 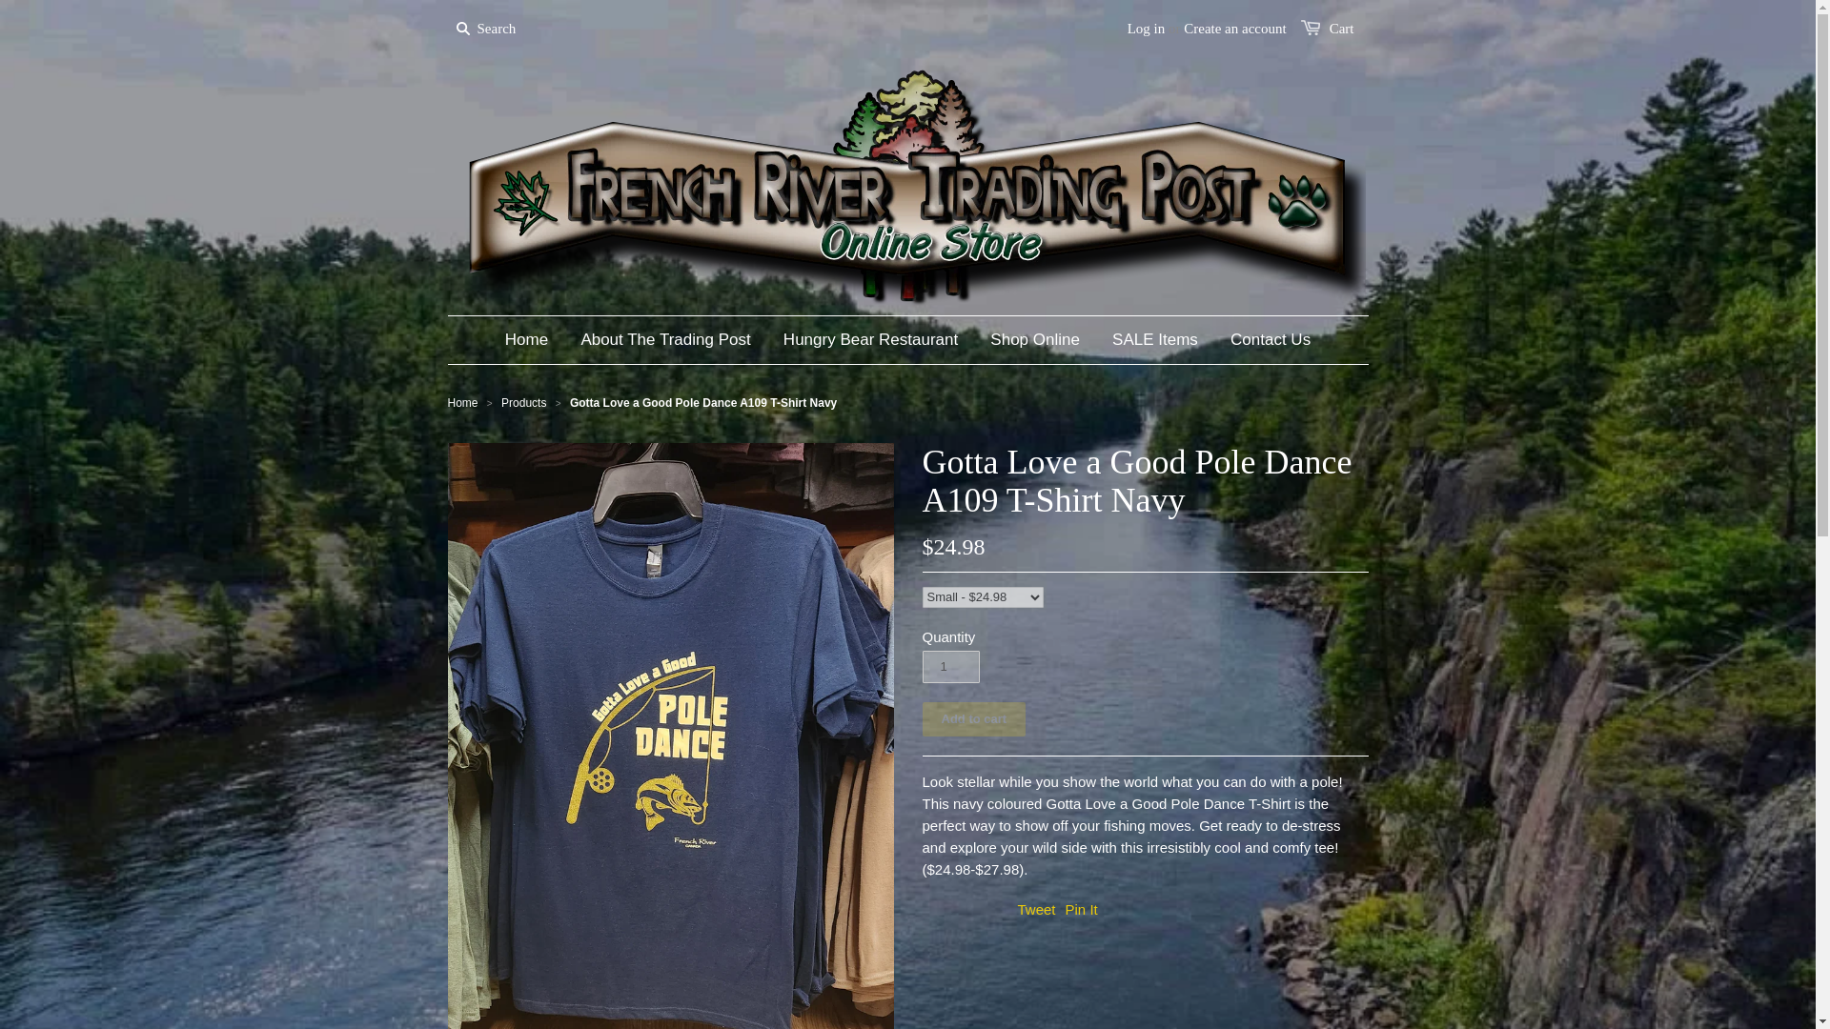 I want to click on Shop Online, so click(x=1035, y=339).